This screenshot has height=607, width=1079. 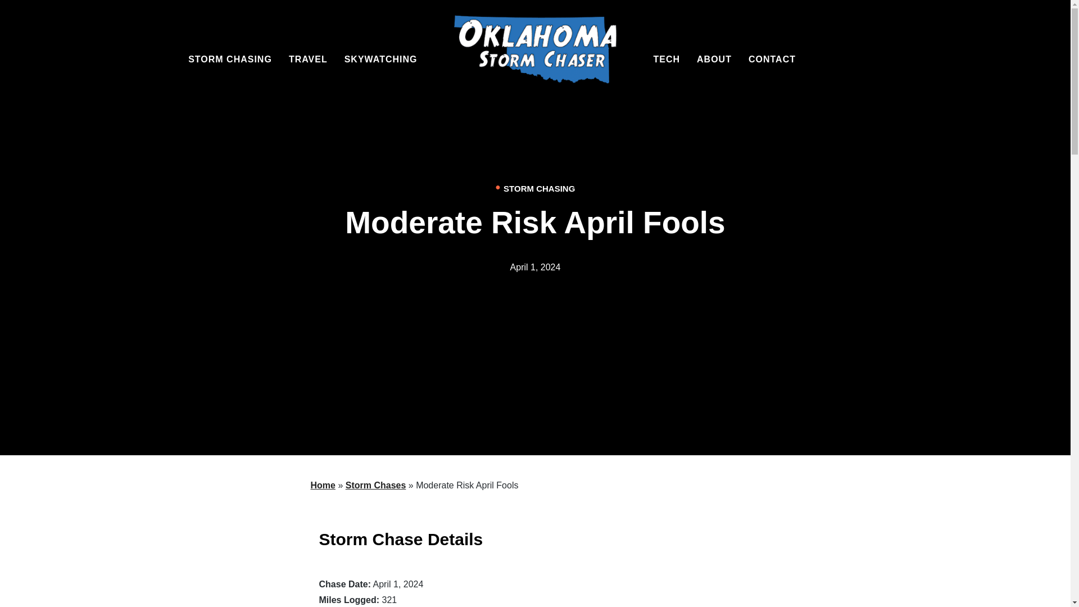 I want to click on SKYWATCHING, so click(x=381, y=60).